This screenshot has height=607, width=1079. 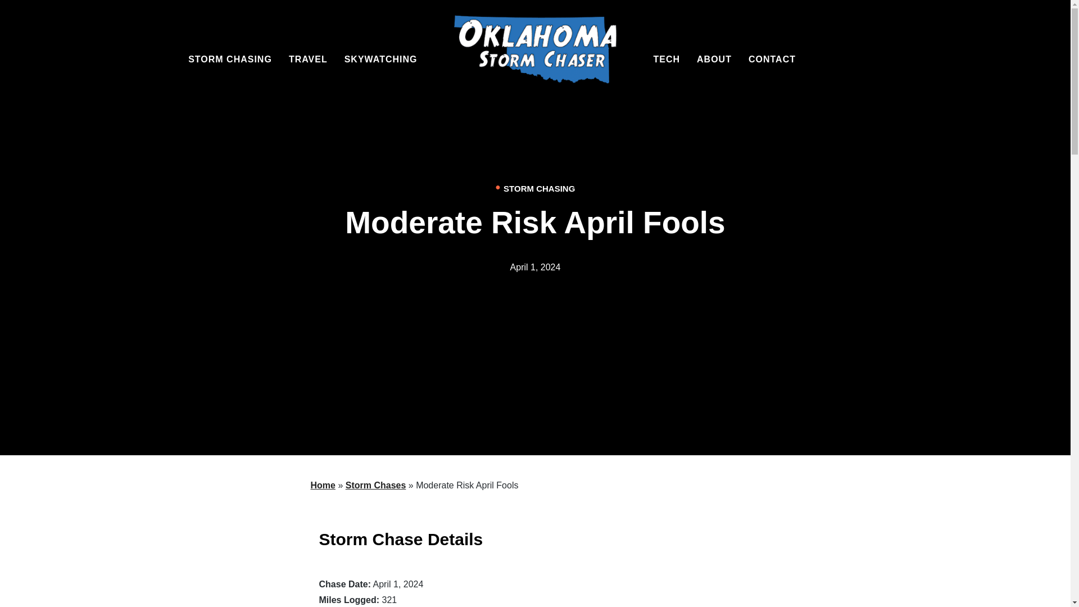 I want to click on SKYWATCHING, so click(x=381, y=60).